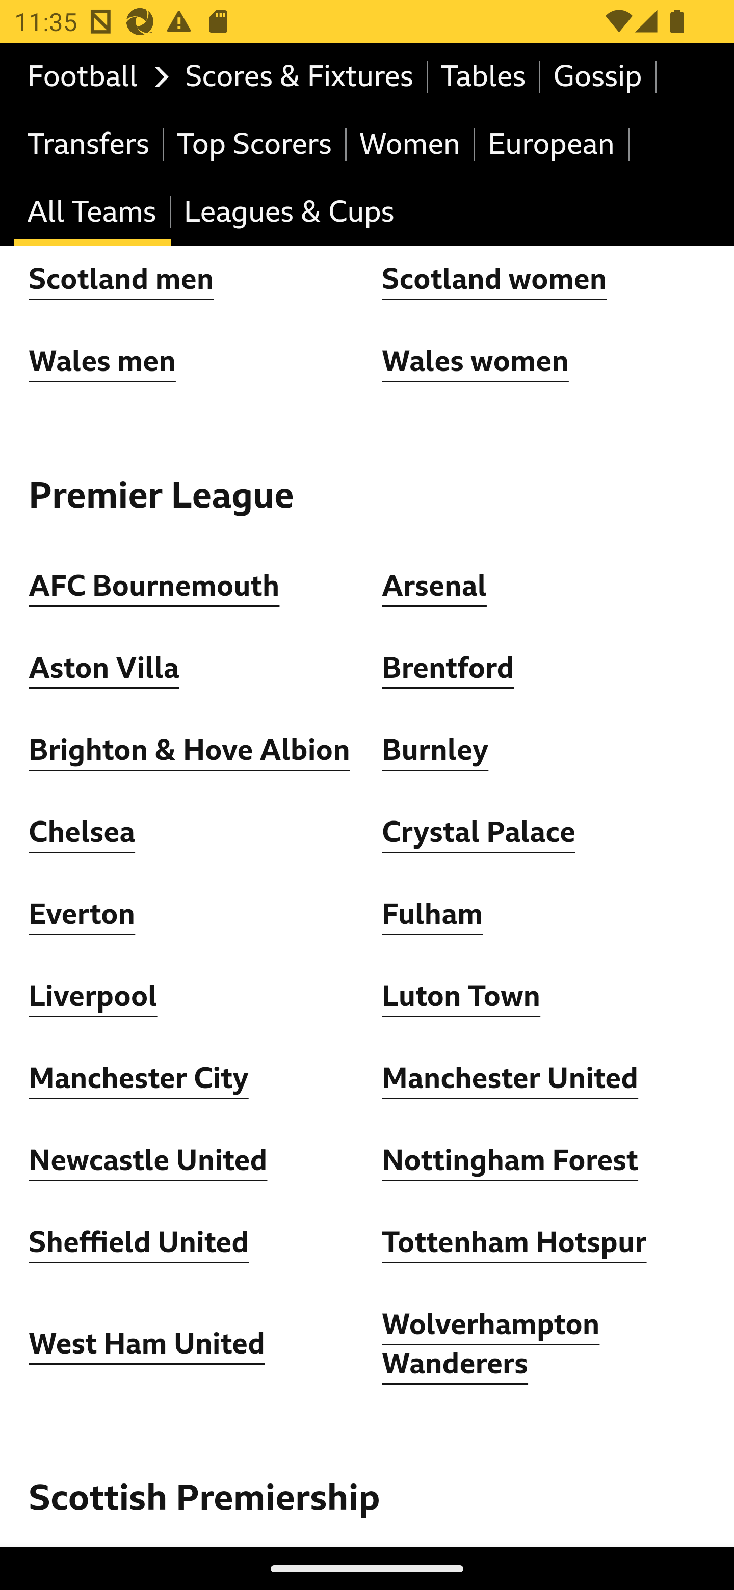  What do you see at coordinates (82, 832) in the screenshot?
I see `Chelsea` at bounding box center [82, 832].